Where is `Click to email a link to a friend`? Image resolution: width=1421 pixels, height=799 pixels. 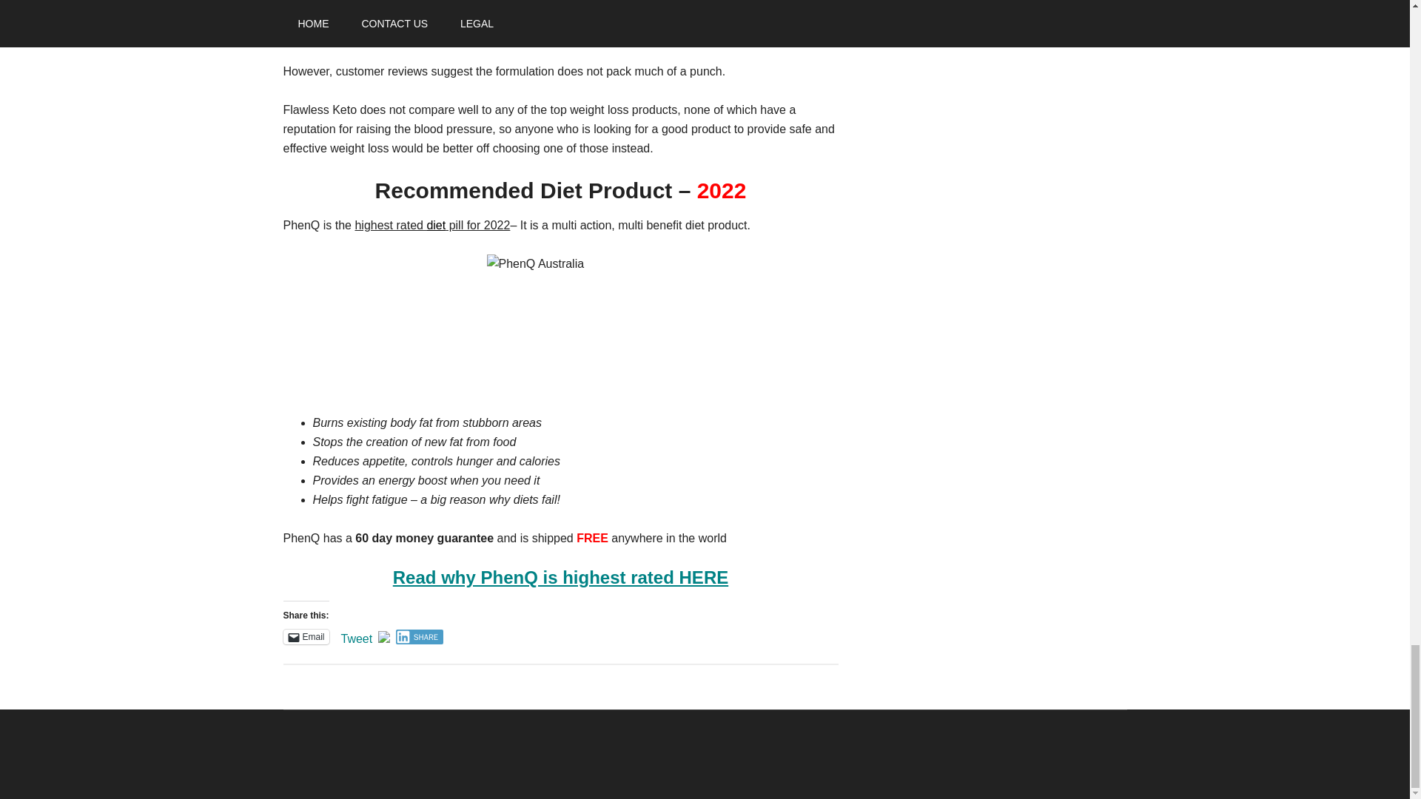
Click to email a link to a friend is located at coordinates (305, 636).